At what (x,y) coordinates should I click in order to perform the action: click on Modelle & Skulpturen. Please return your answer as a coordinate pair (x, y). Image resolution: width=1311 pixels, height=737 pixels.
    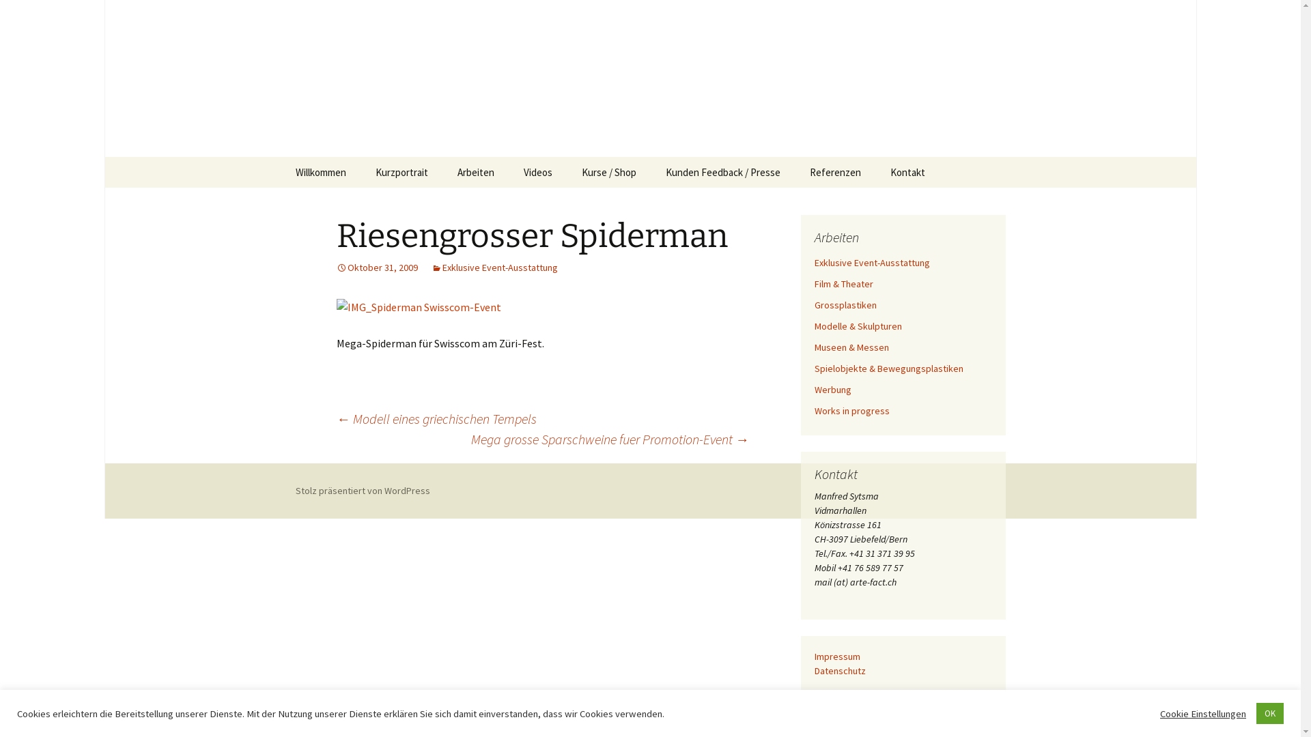
    Looking at the image, I should click on (858, 326).